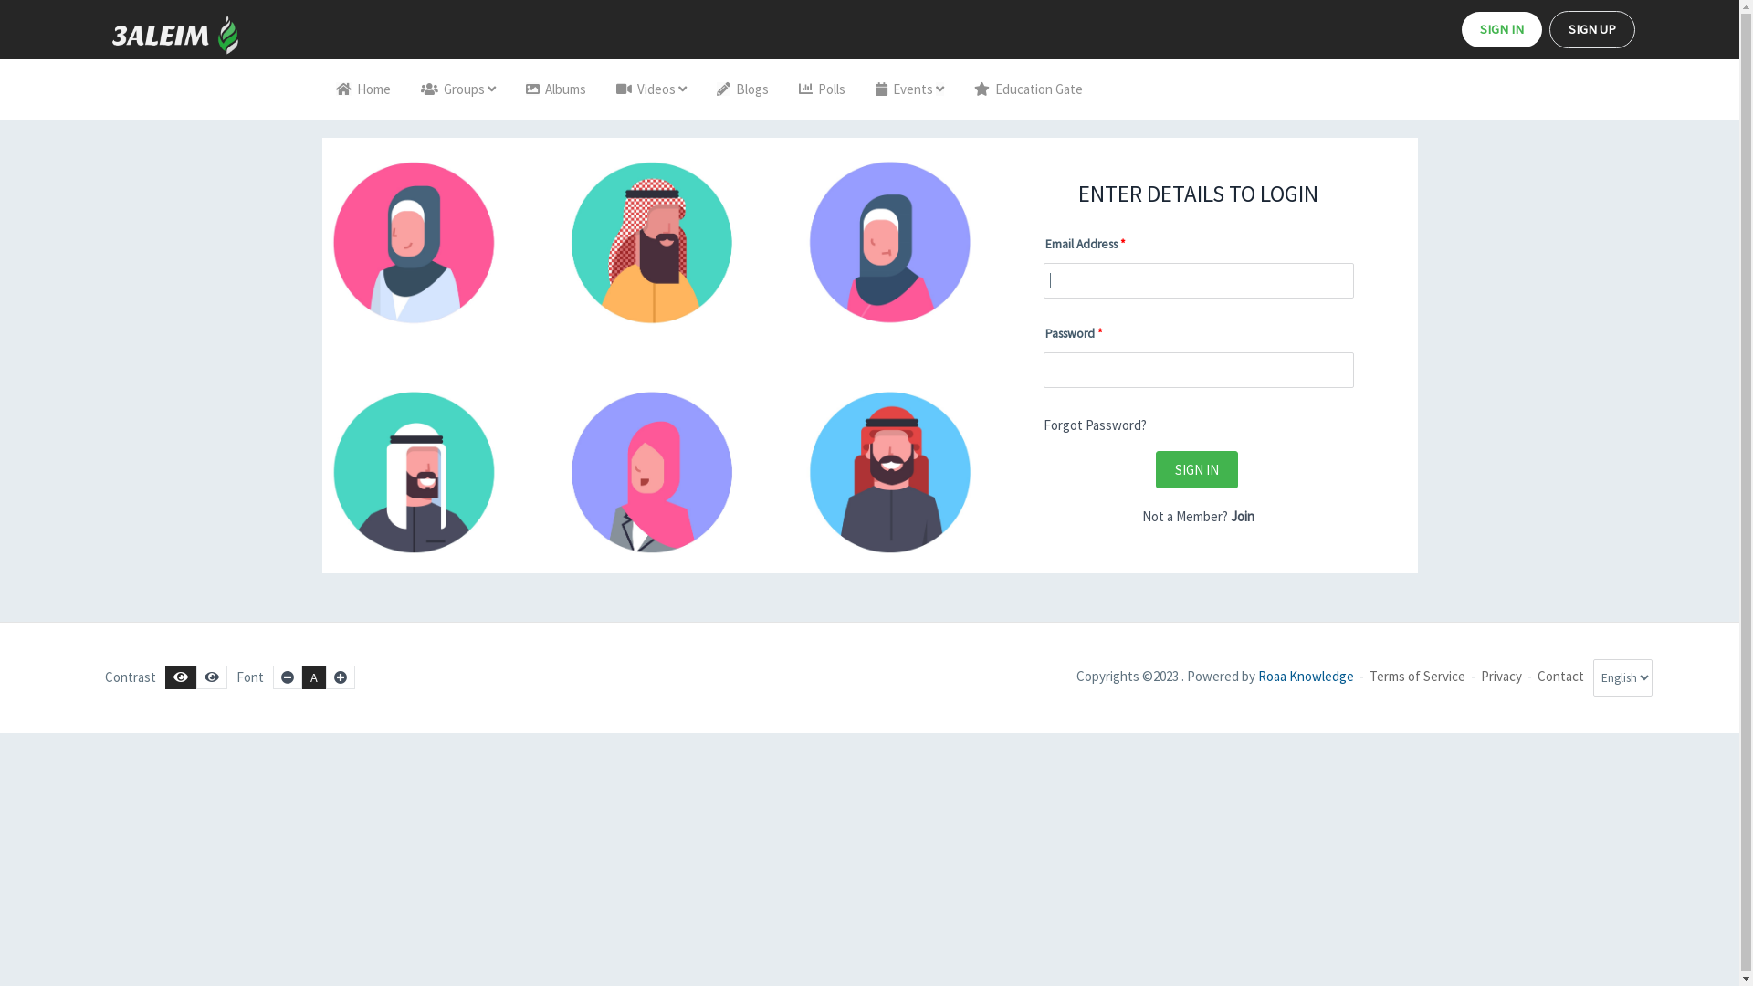 This screenshot has height=986, width=1753. What do you see at coordinates (555, 89) in the screenshot?
I see `Albums` at bounding box center [555, 89].